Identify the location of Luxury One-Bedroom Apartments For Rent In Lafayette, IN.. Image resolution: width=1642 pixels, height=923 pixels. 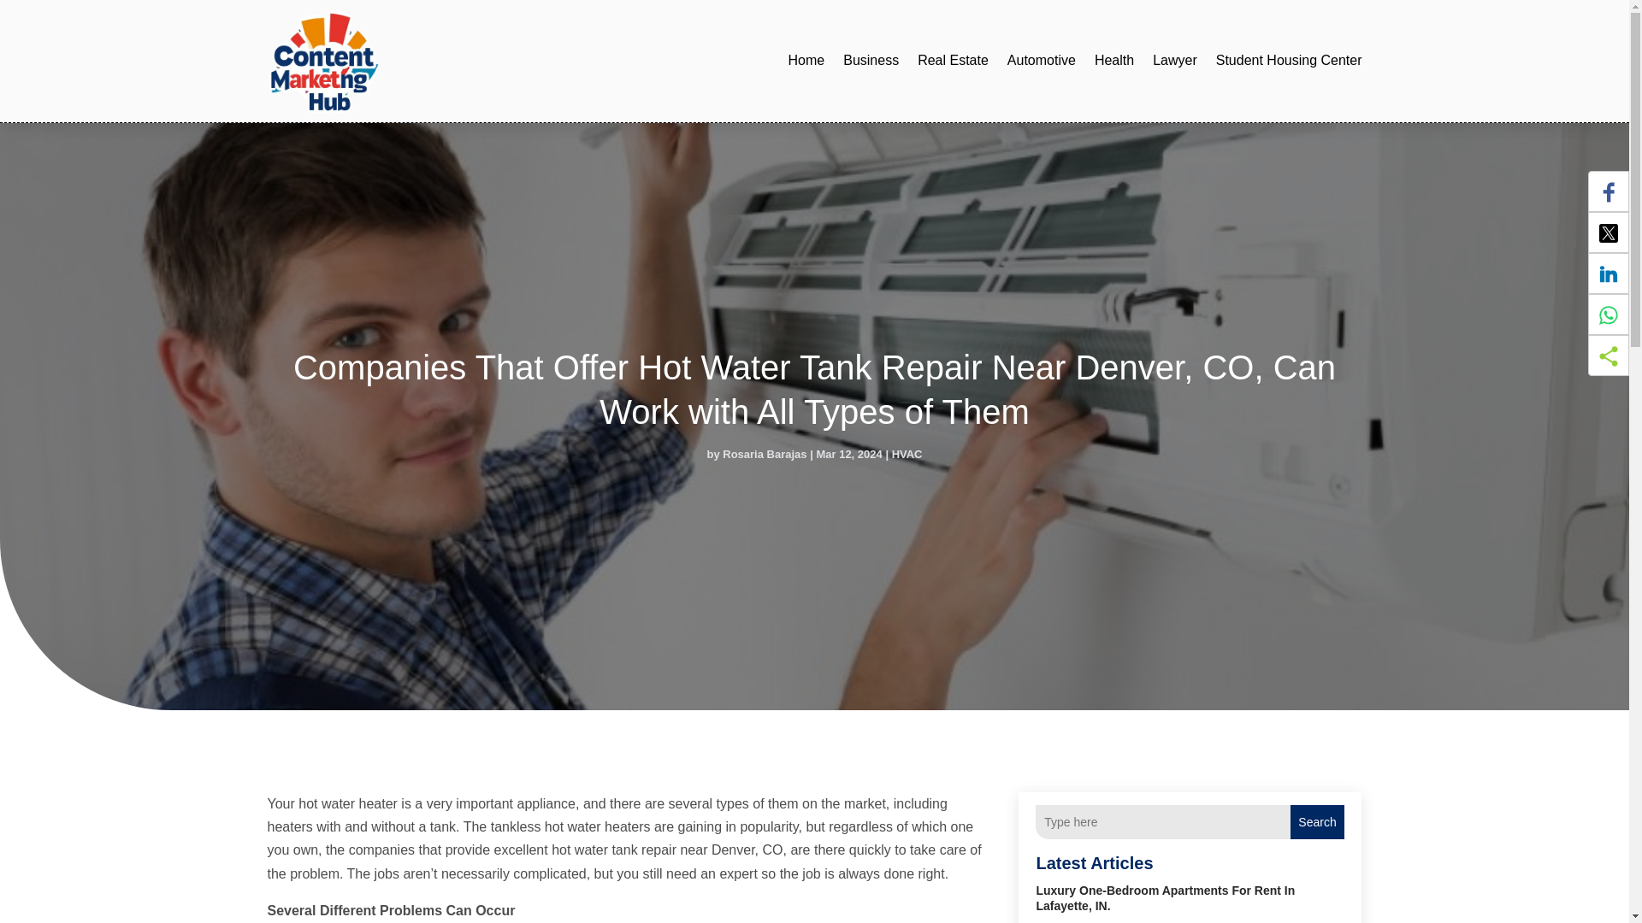
(1165, 897).